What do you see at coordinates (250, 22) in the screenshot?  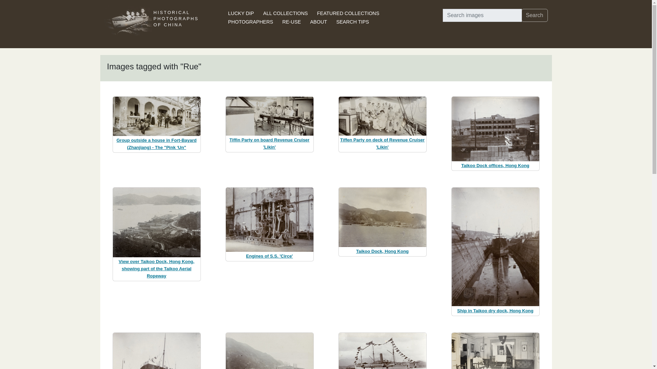 I see `PHOTOGRAPHERS` at bounding box center [250, 22].